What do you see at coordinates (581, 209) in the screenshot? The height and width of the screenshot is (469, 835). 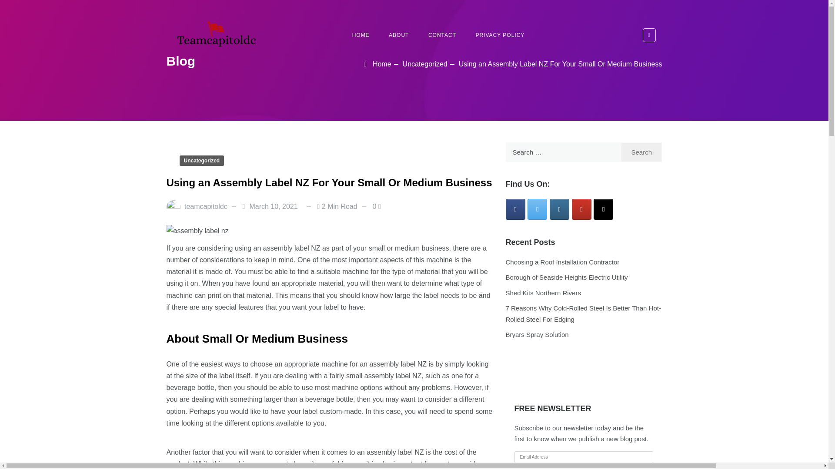 I see `Teamcapitoldc on Youtube` at bounding box center [581, 209].